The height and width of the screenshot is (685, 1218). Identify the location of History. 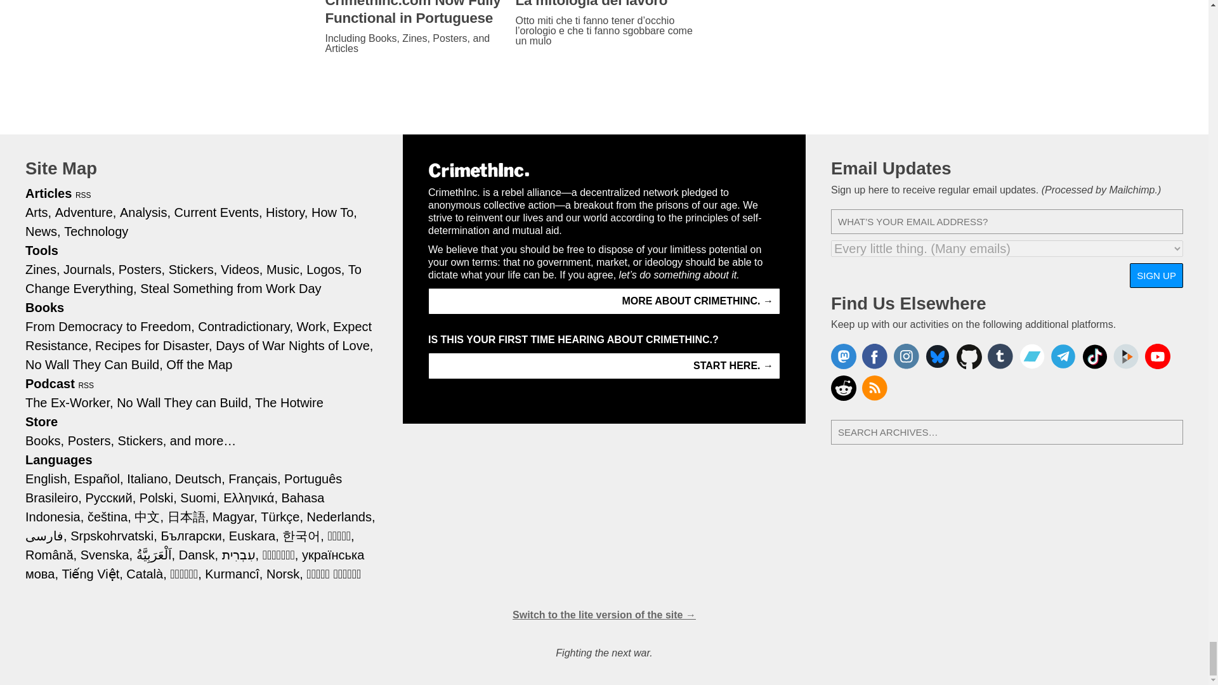
(287, 212).